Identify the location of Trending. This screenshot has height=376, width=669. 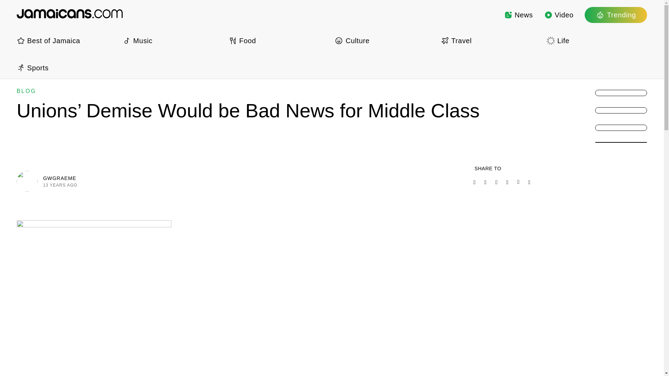
(616, 15).